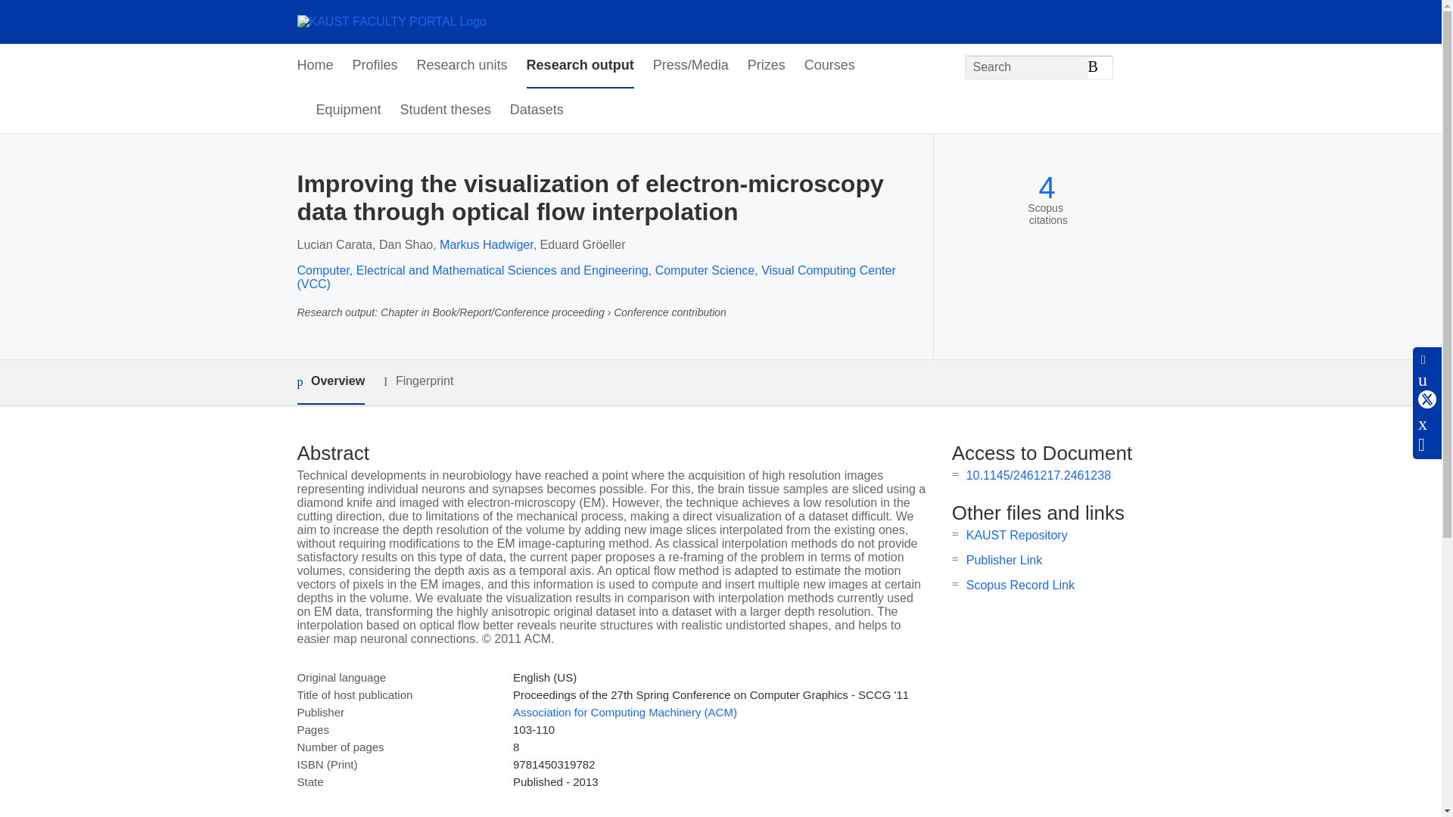  I want to click on KAUST FACULTY PORTAL Home, so click(390, 21).